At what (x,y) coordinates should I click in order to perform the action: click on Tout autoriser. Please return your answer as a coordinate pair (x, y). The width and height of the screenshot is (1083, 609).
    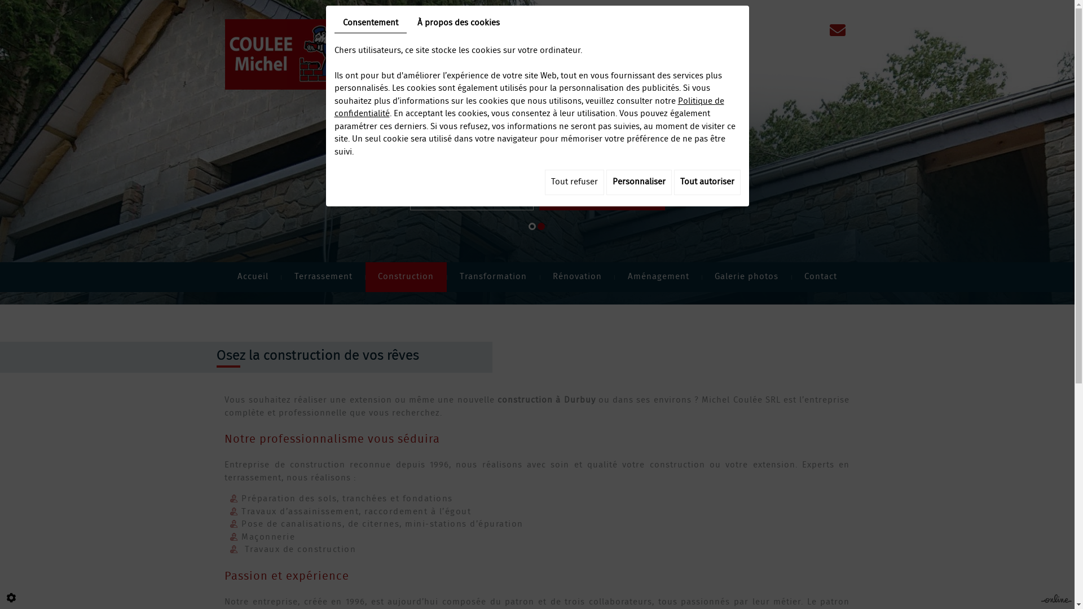
    Looking at the image, I should click on (707, 183).